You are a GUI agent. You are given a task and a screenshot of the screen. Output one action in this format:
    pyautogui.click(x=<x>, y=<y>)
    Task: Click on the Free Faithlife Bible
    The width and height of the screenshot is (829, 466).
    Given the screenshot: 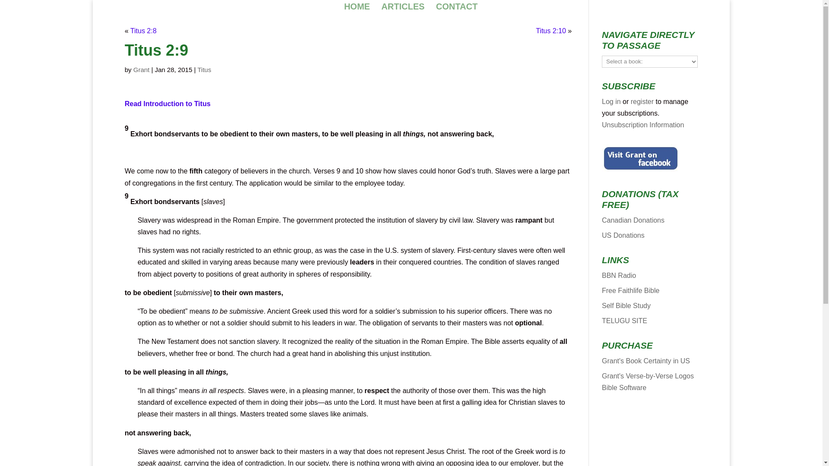 What is the action you would take?
    pyautogui.click(x=630, y=290)
    